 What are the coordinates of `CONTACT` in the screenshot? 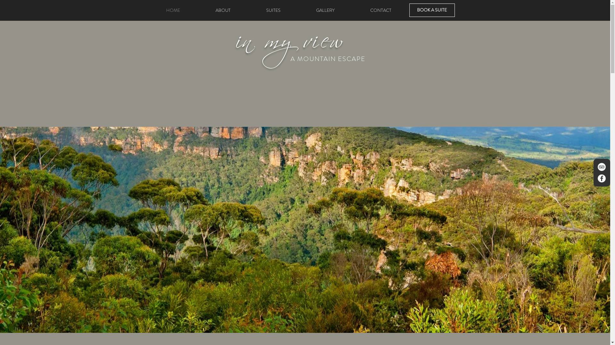 It's located at (381, 10).